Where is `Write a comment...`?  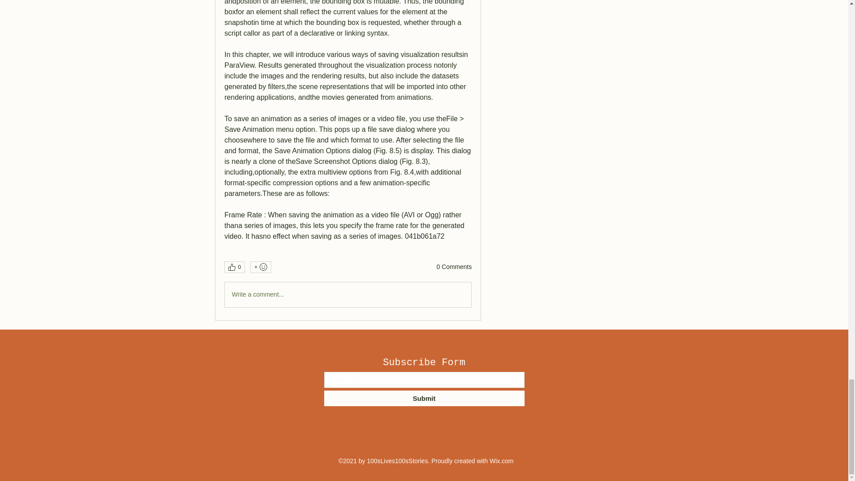
Write a comment... is located at coordinates (347, 294).